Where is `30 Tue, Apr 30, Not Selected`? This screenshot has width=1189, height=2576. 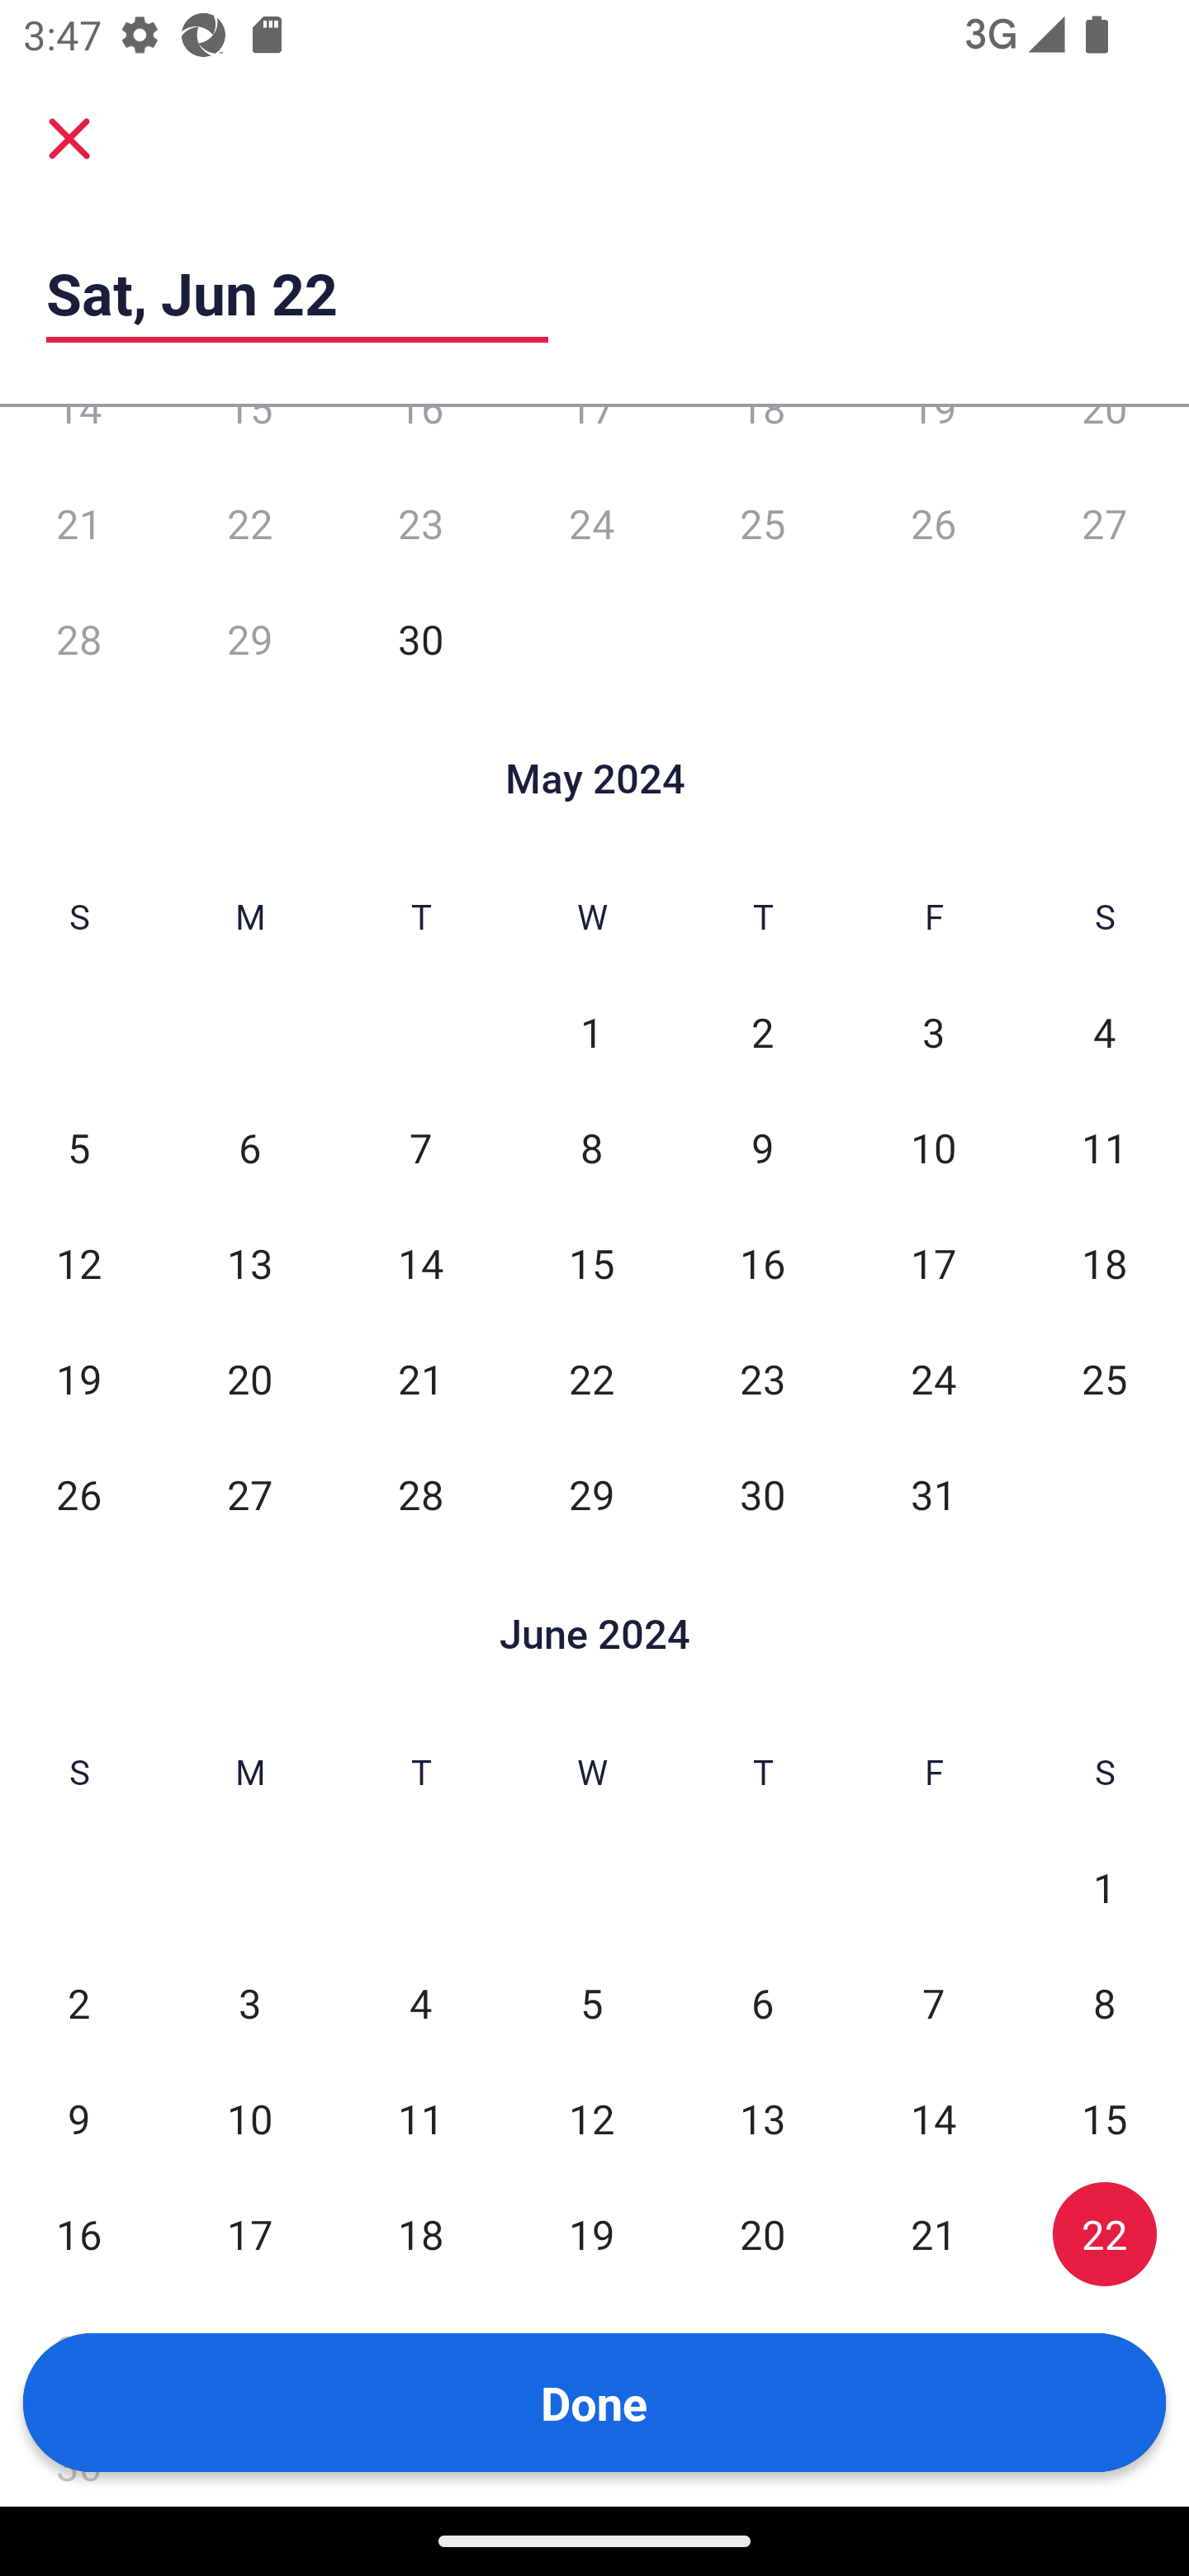
30 Tue, Apr 30, Not Selected is located at coordinates (421, 640).